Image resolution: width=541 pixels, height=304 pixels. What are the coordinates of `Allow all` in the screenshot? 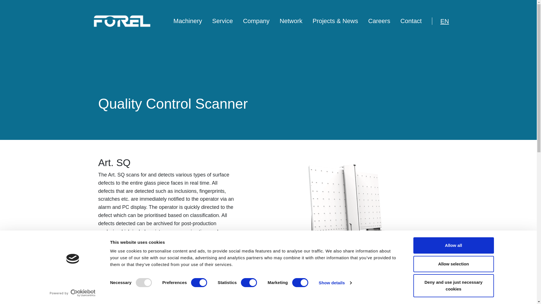 It's located at (453, 245).